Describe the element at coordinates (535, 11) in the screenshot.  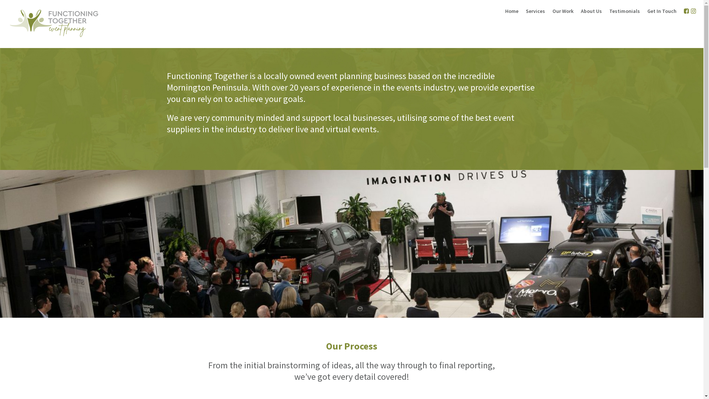
I see `Services` at that location.